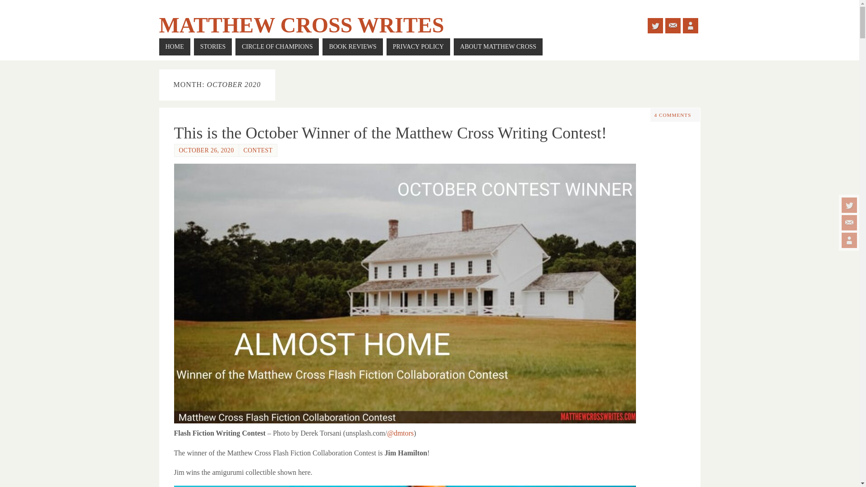 The image size is (866, 487). Describe the element at coordinates (301, 25) in the screenshot. I see `Matthew Cross Writes` at that location.